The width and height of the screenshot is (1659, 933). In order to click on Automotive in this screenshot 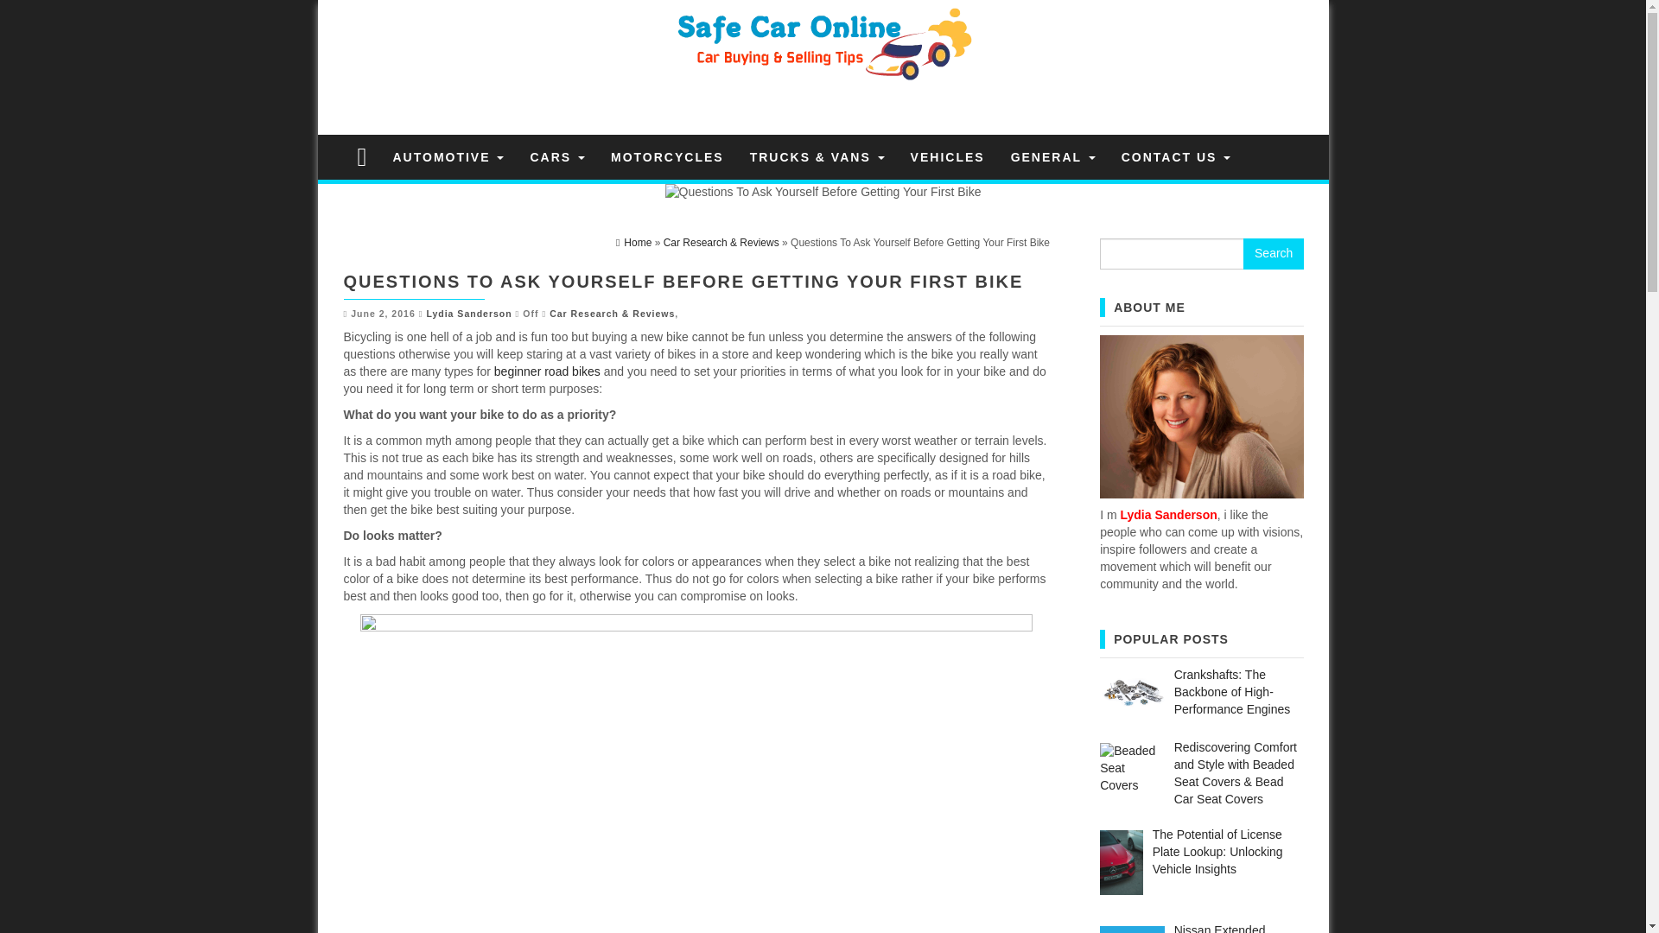, I will do `click(448, 157)`.